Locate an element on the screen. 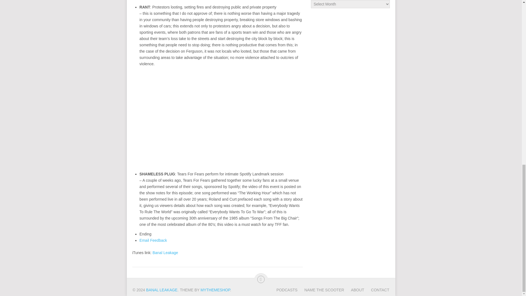 This screenshot has width=526, height=296. Random Bits of Whatever is located at coordinates (162, 290).